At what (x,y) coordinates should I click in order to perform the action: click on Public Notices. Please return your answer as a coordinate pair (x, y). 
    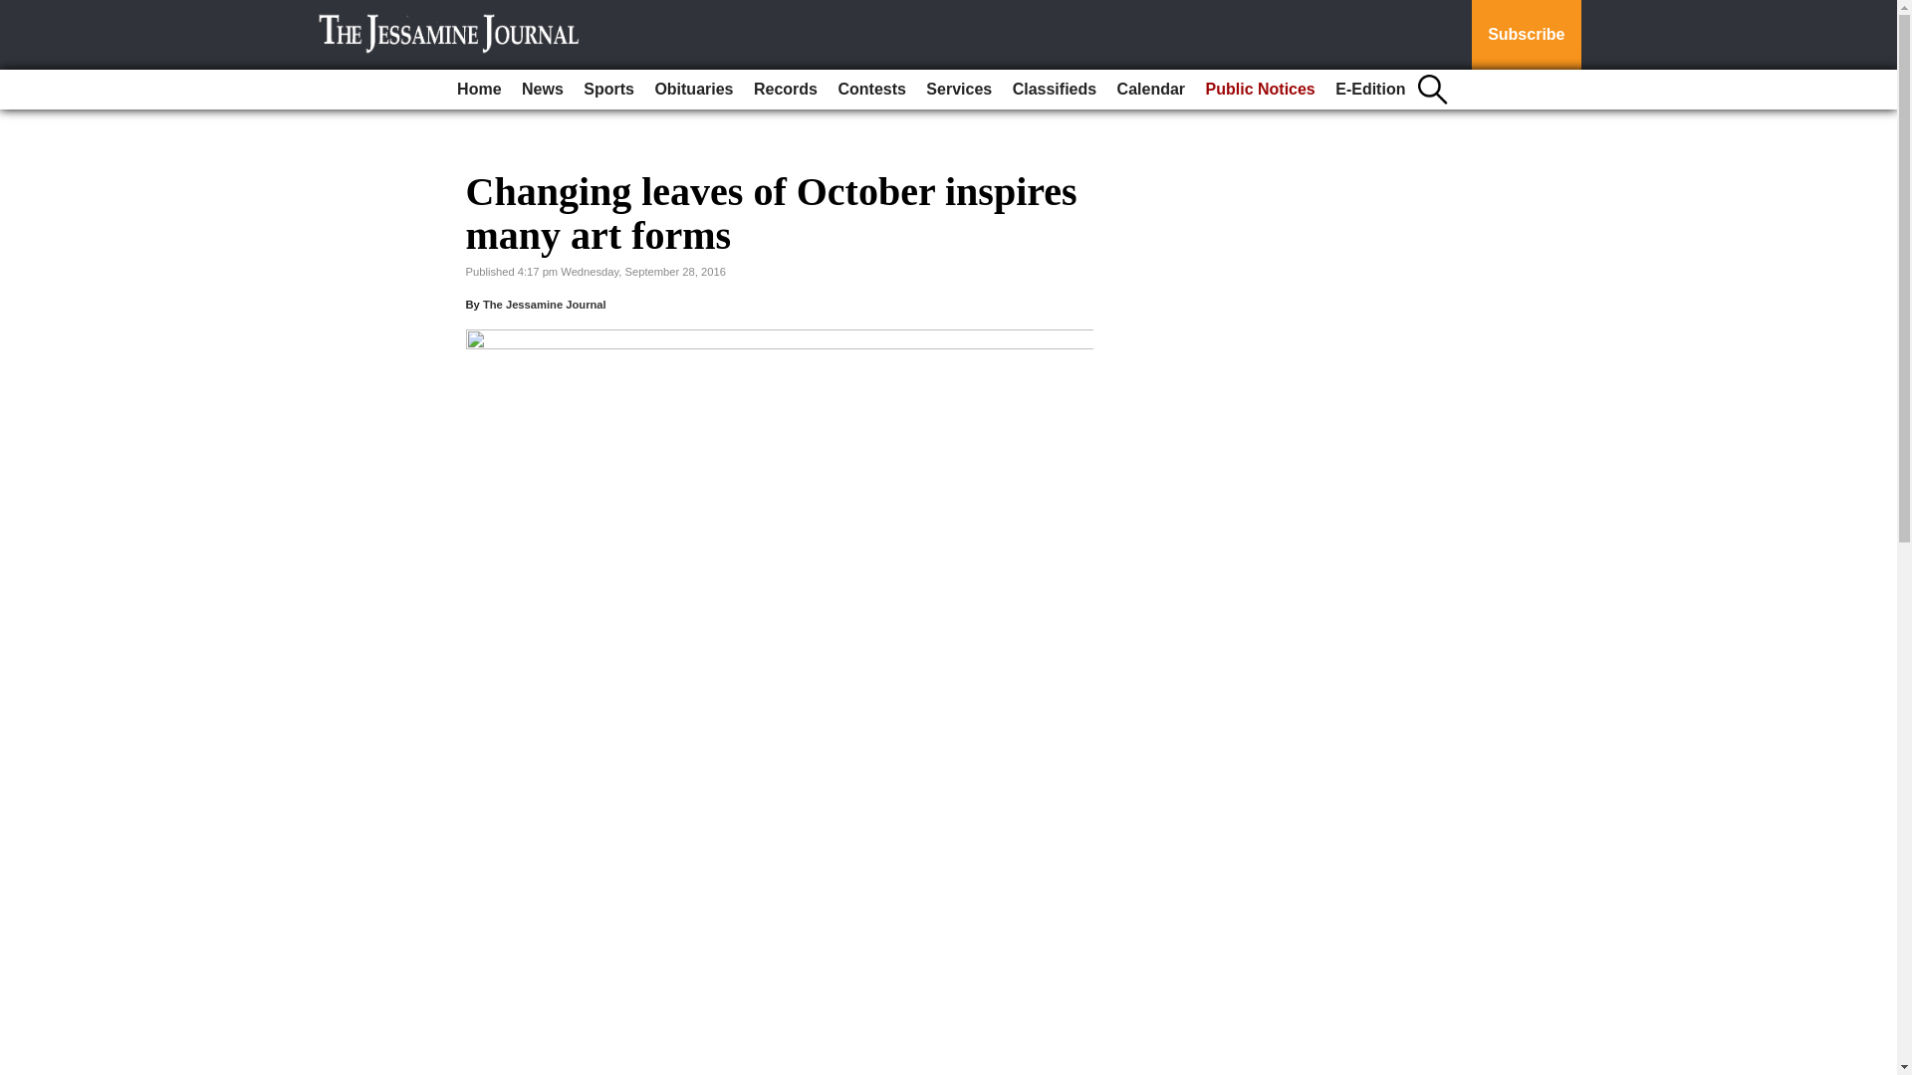
    Looking at the image, I should click on (1261, 90).